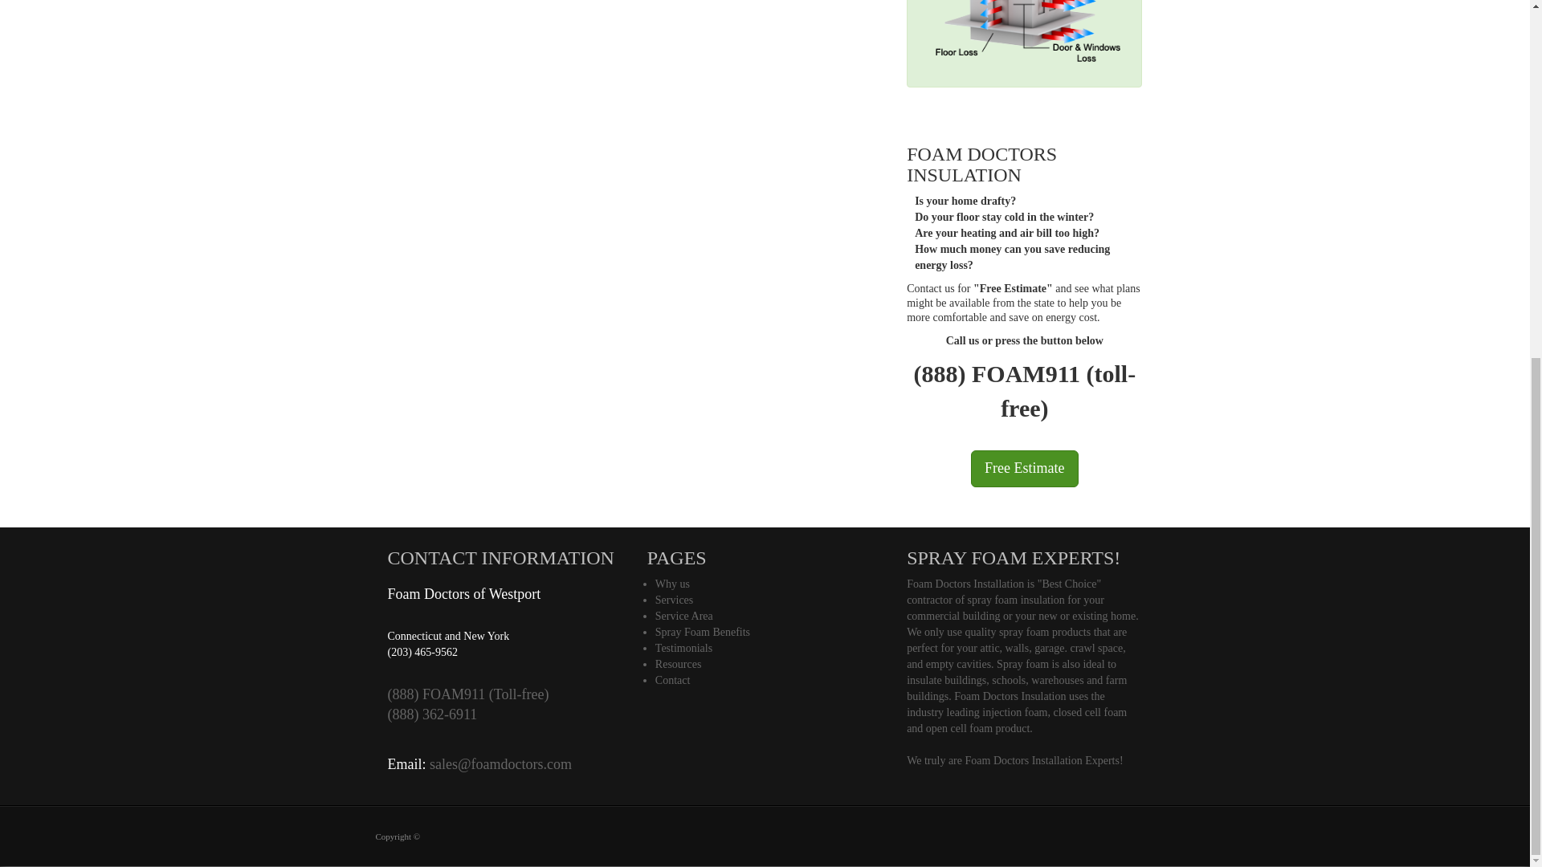  I want to click on Services, so click(674, 599).